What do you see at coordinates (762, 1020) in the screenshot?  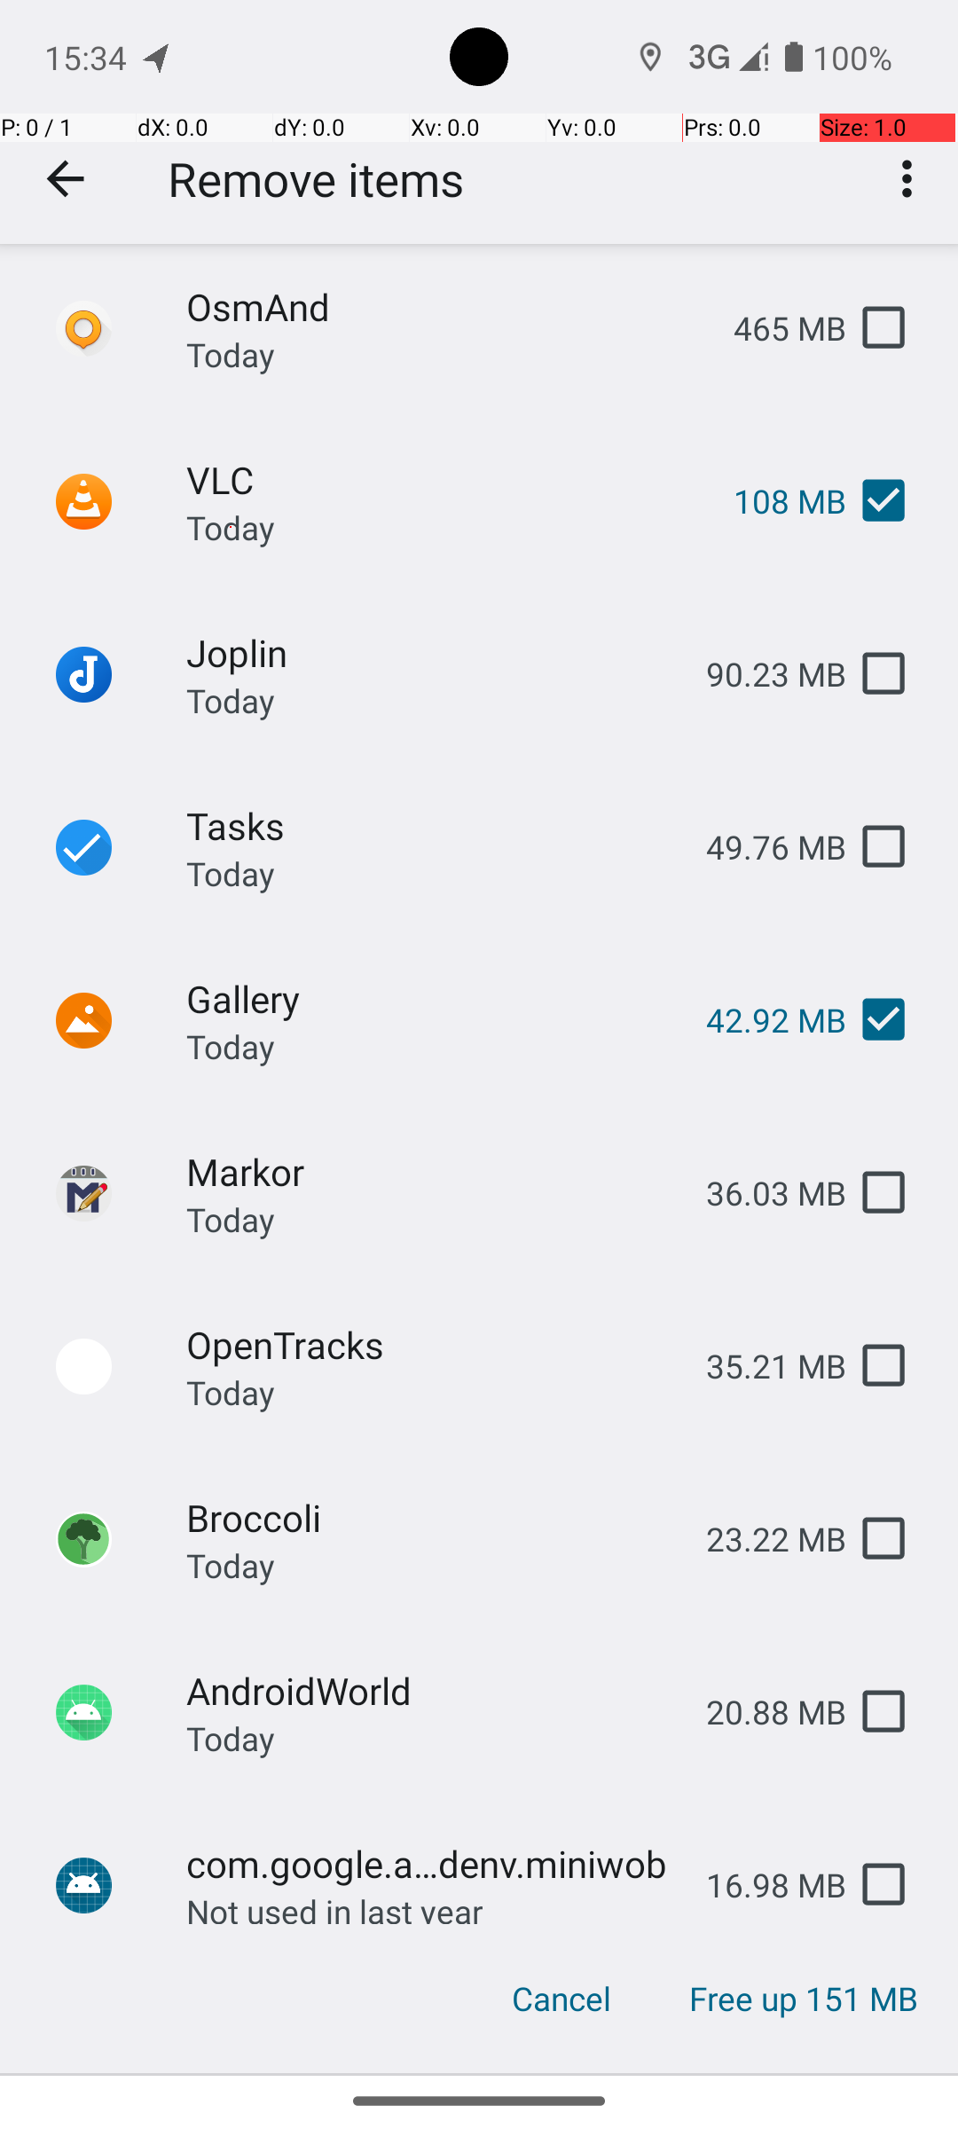 I see `42.92 MB` at bounding box center [762, 1020].